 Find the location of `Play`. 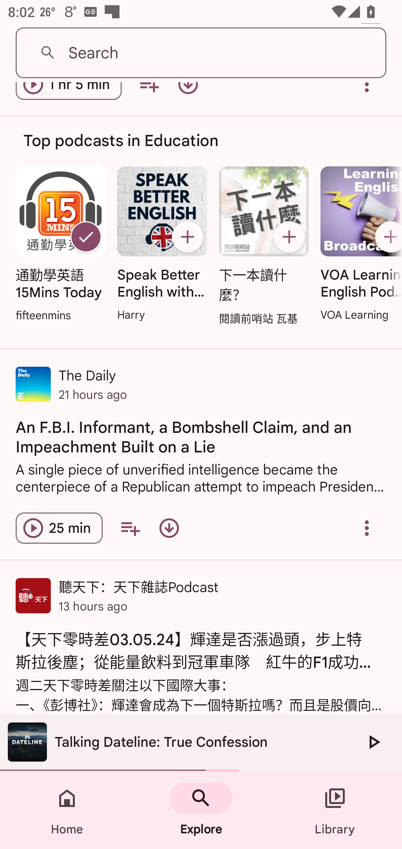

Play is located at coordinates (374, 742).